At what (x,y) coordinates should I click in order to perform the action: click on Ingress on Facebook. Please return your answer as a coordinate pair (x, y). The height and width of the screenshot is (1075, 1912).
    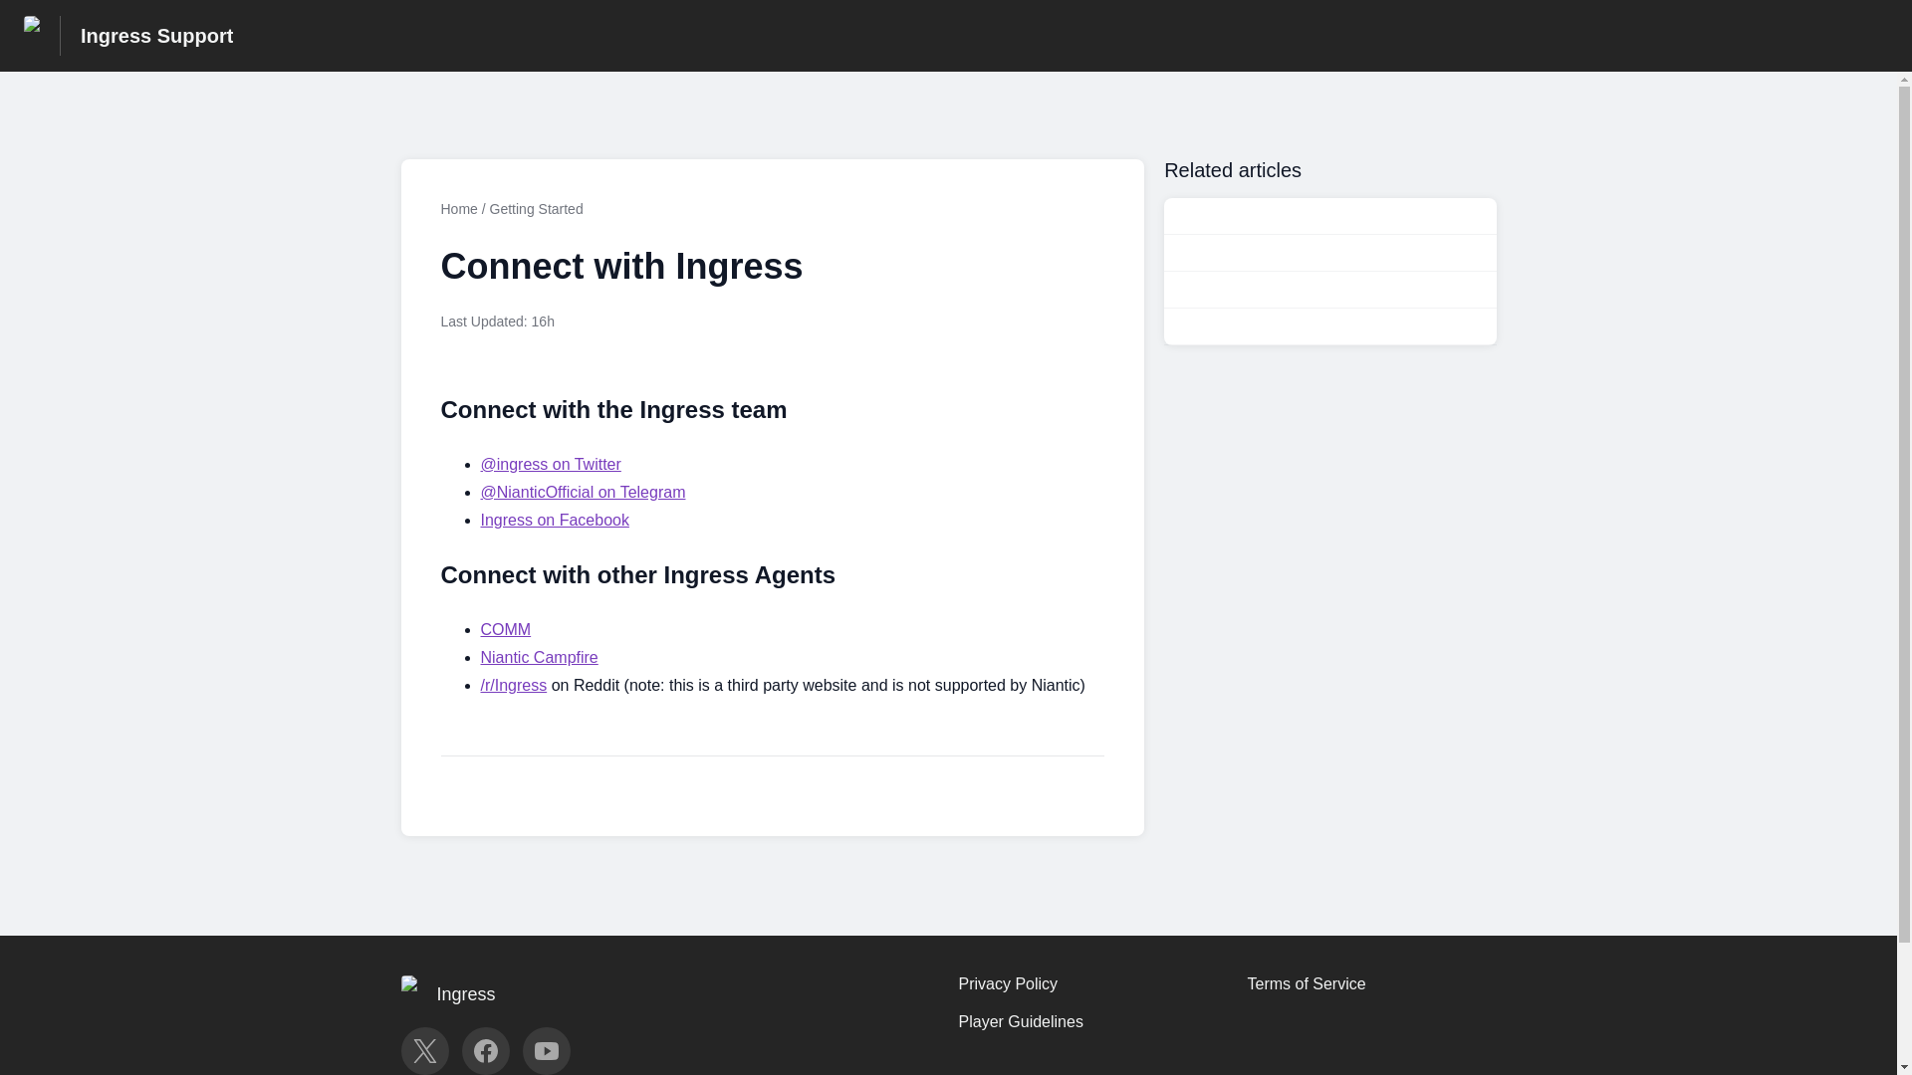
    Looking at the image, I should click on (554, 520).